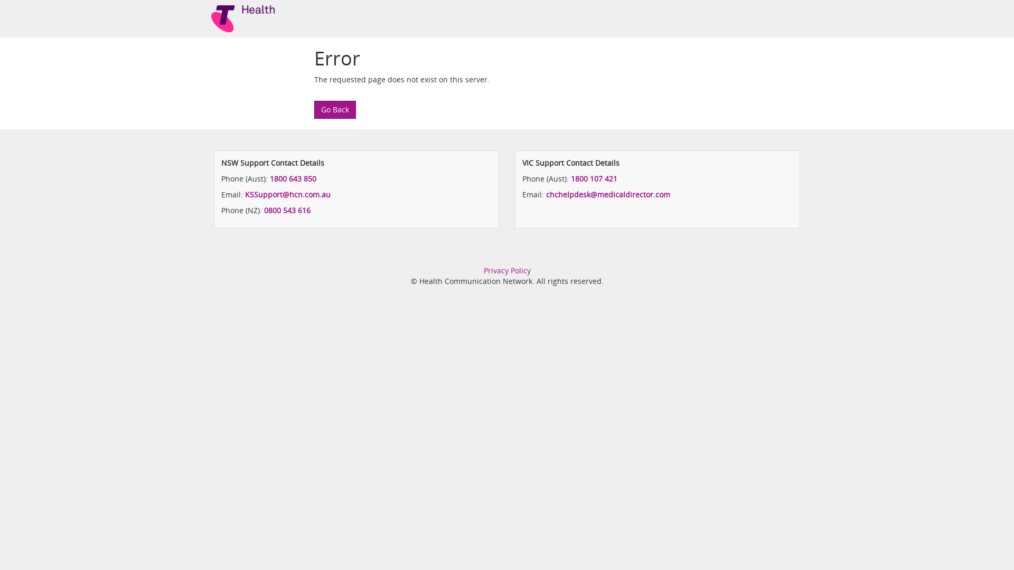 Image resolution: width=1014 pixels, height=570 pixels. What do you see at coordinates (507, 270) in the screenshot?
I see `Privacy Policy` at bounding box center [507, 270].